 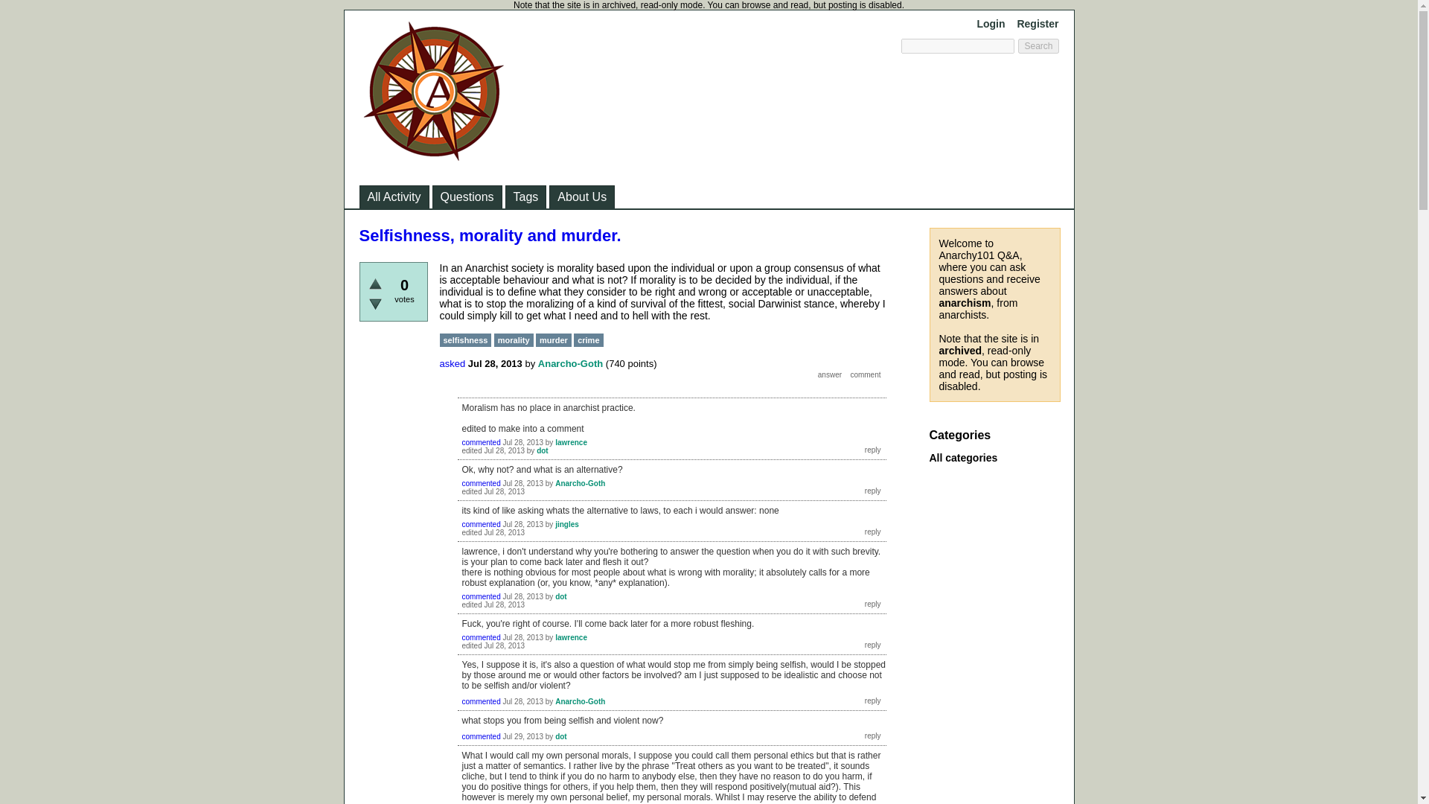 What do you see at coordinates (481, 596) in the screenshot?
I see `commented` at bounding box center [481, 596].